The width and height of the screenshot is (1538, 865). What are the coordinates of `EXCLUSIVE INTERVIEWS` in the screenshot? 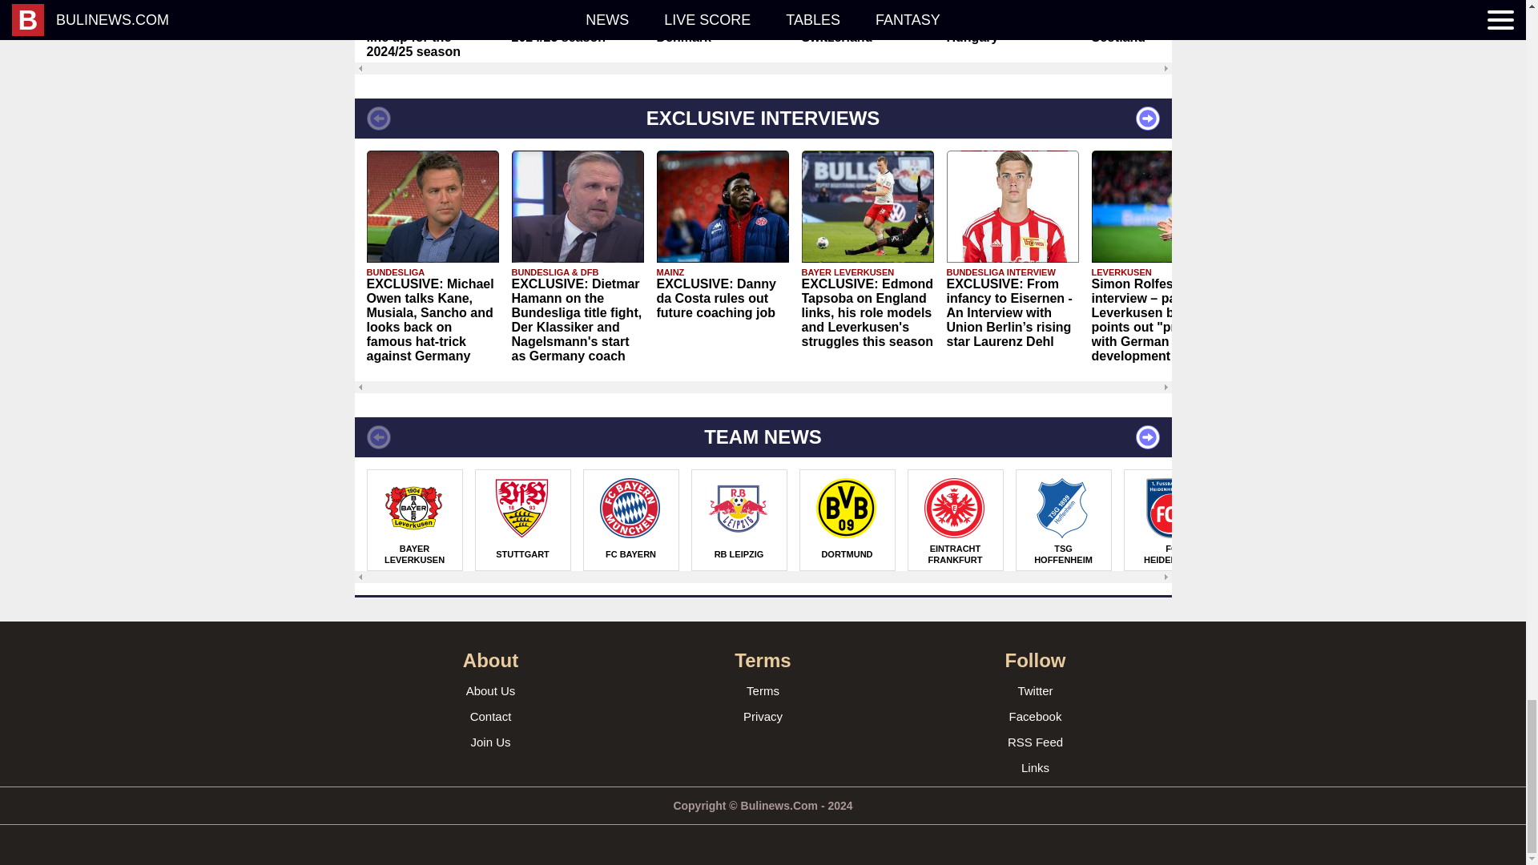 It's located at (762, 119).